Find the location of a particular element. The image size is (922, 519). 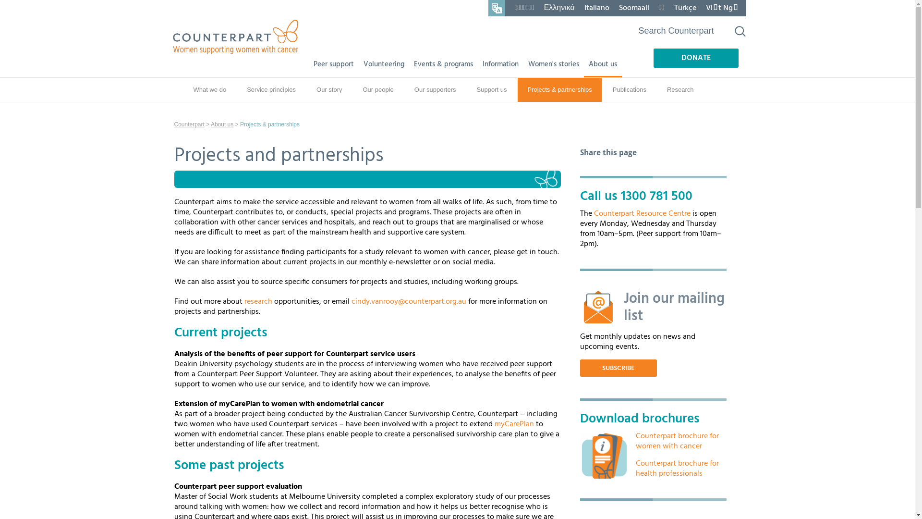

cindy.vanrooy@counterpart.org.au is located at coordinates (409, 302).